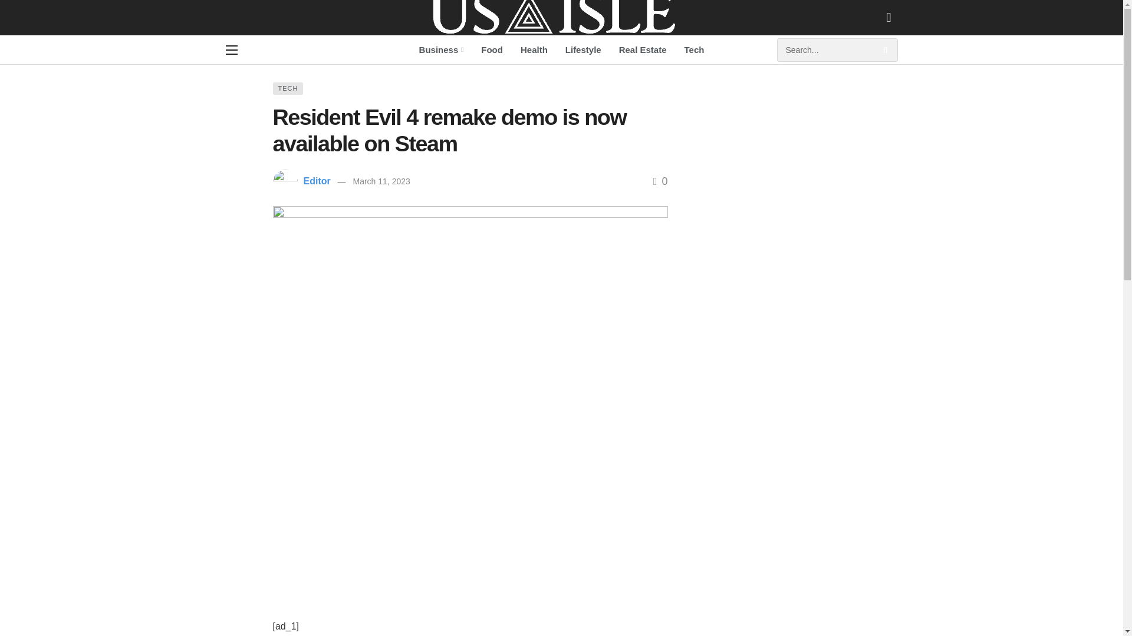  Describe the element at coordinates (643, 49) in the screenshot. I see `Real Estate` at that location.